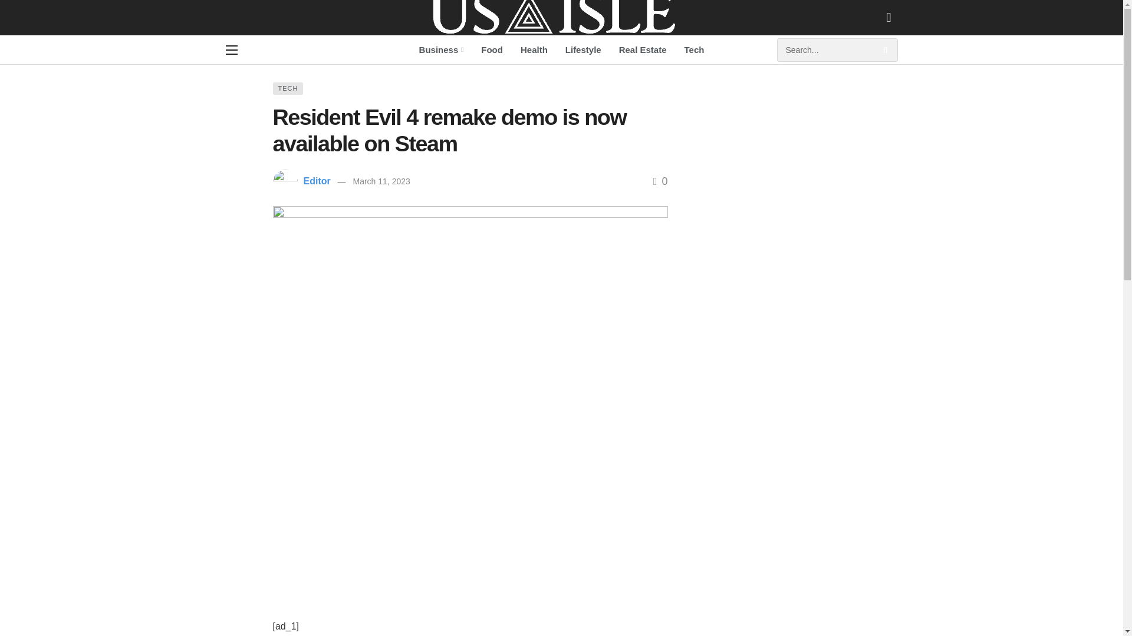  Describe the element at coordinates (643, 49) in the screenshot. I see `Real Estate` at that location.